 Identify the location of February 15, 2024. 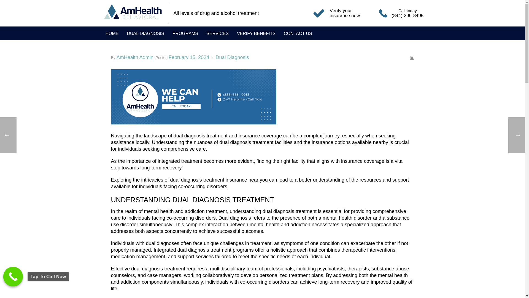
(189, 57).